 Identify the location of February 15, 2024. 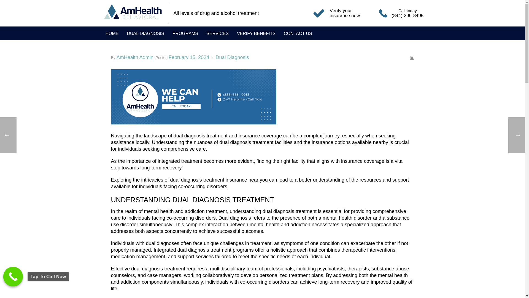
(189, 57).